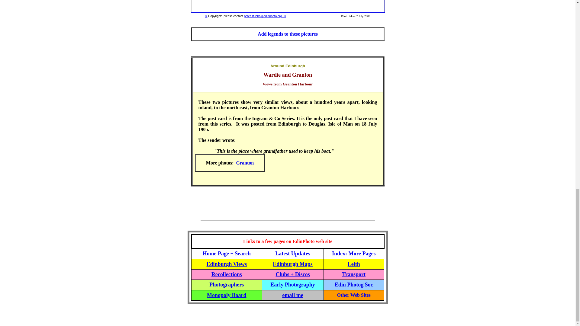 The image size is (580, 326). What do you see at coordinates (354, 254) in the screenshot?
I see `Index: More Pages` at bounding box center [354, 254].